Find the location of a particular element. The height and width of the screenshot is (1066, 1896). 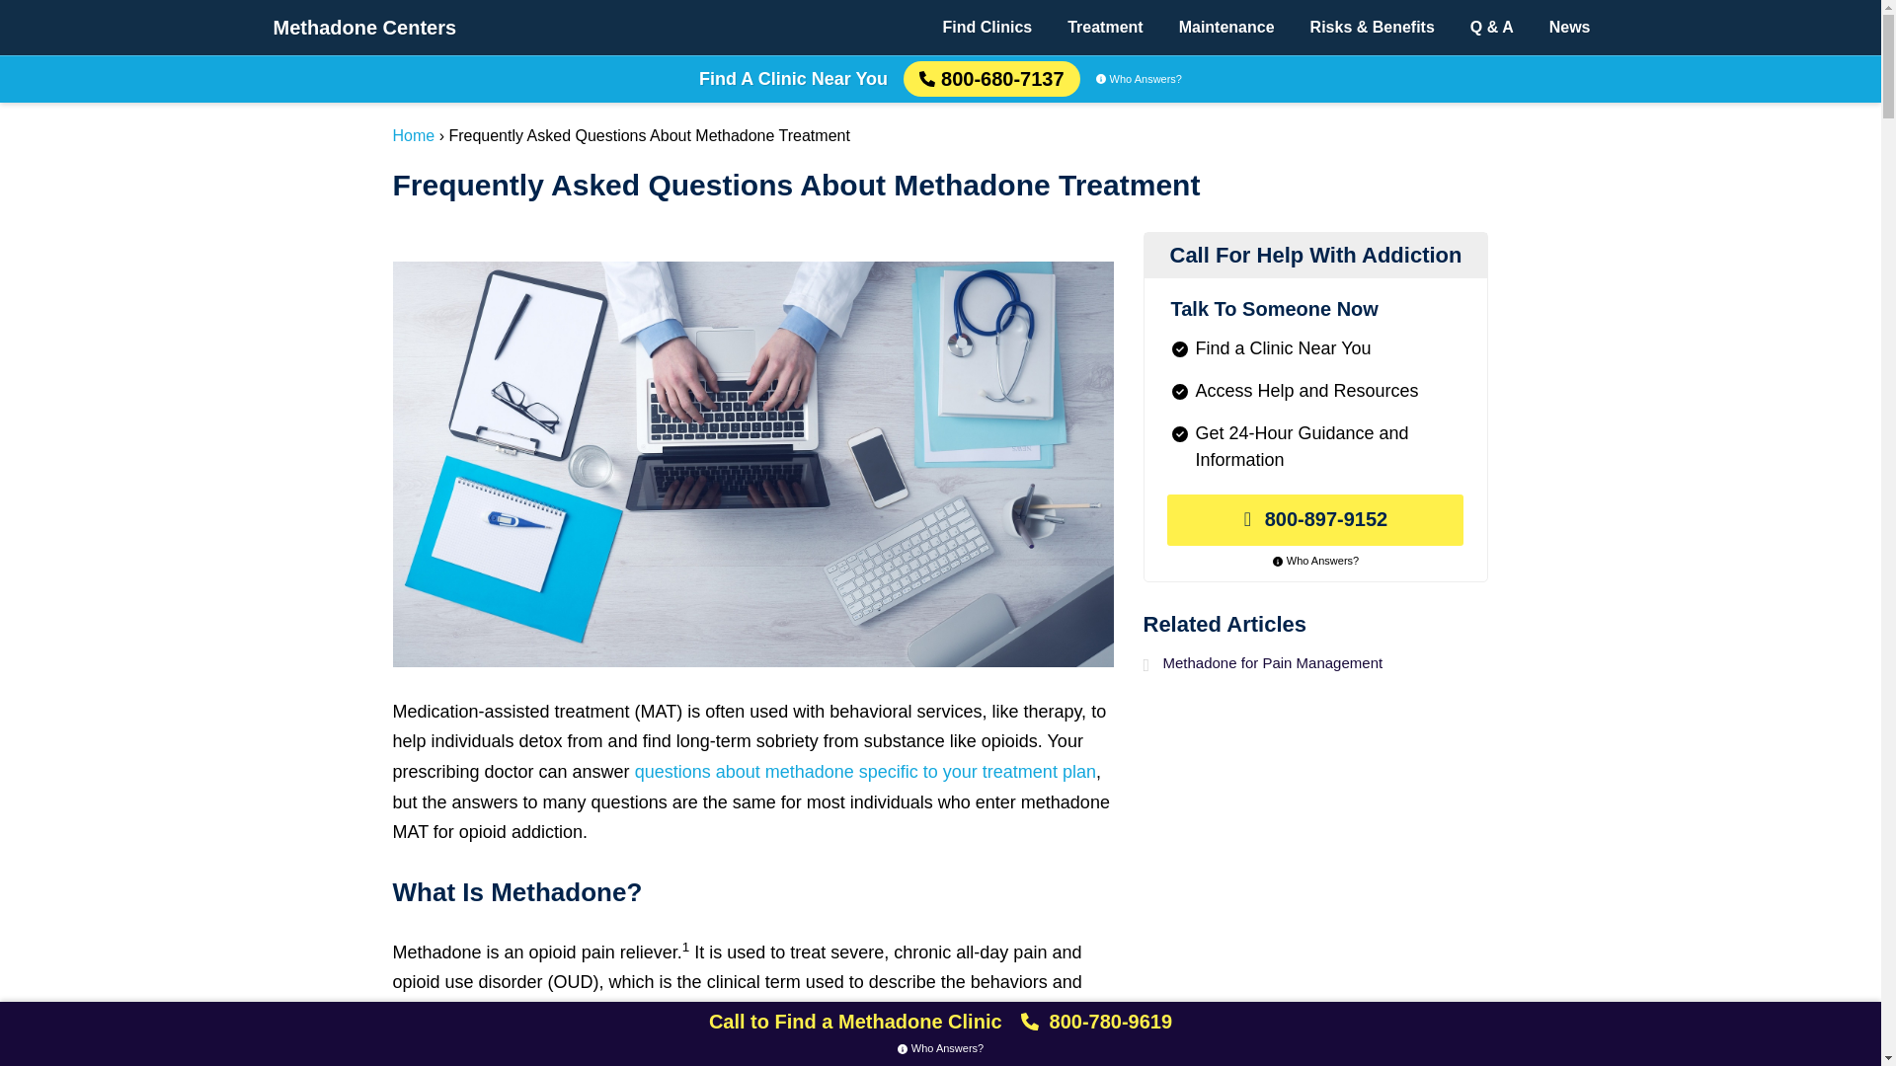

Find A Clinic Near You is located at coordinates (793, 79).